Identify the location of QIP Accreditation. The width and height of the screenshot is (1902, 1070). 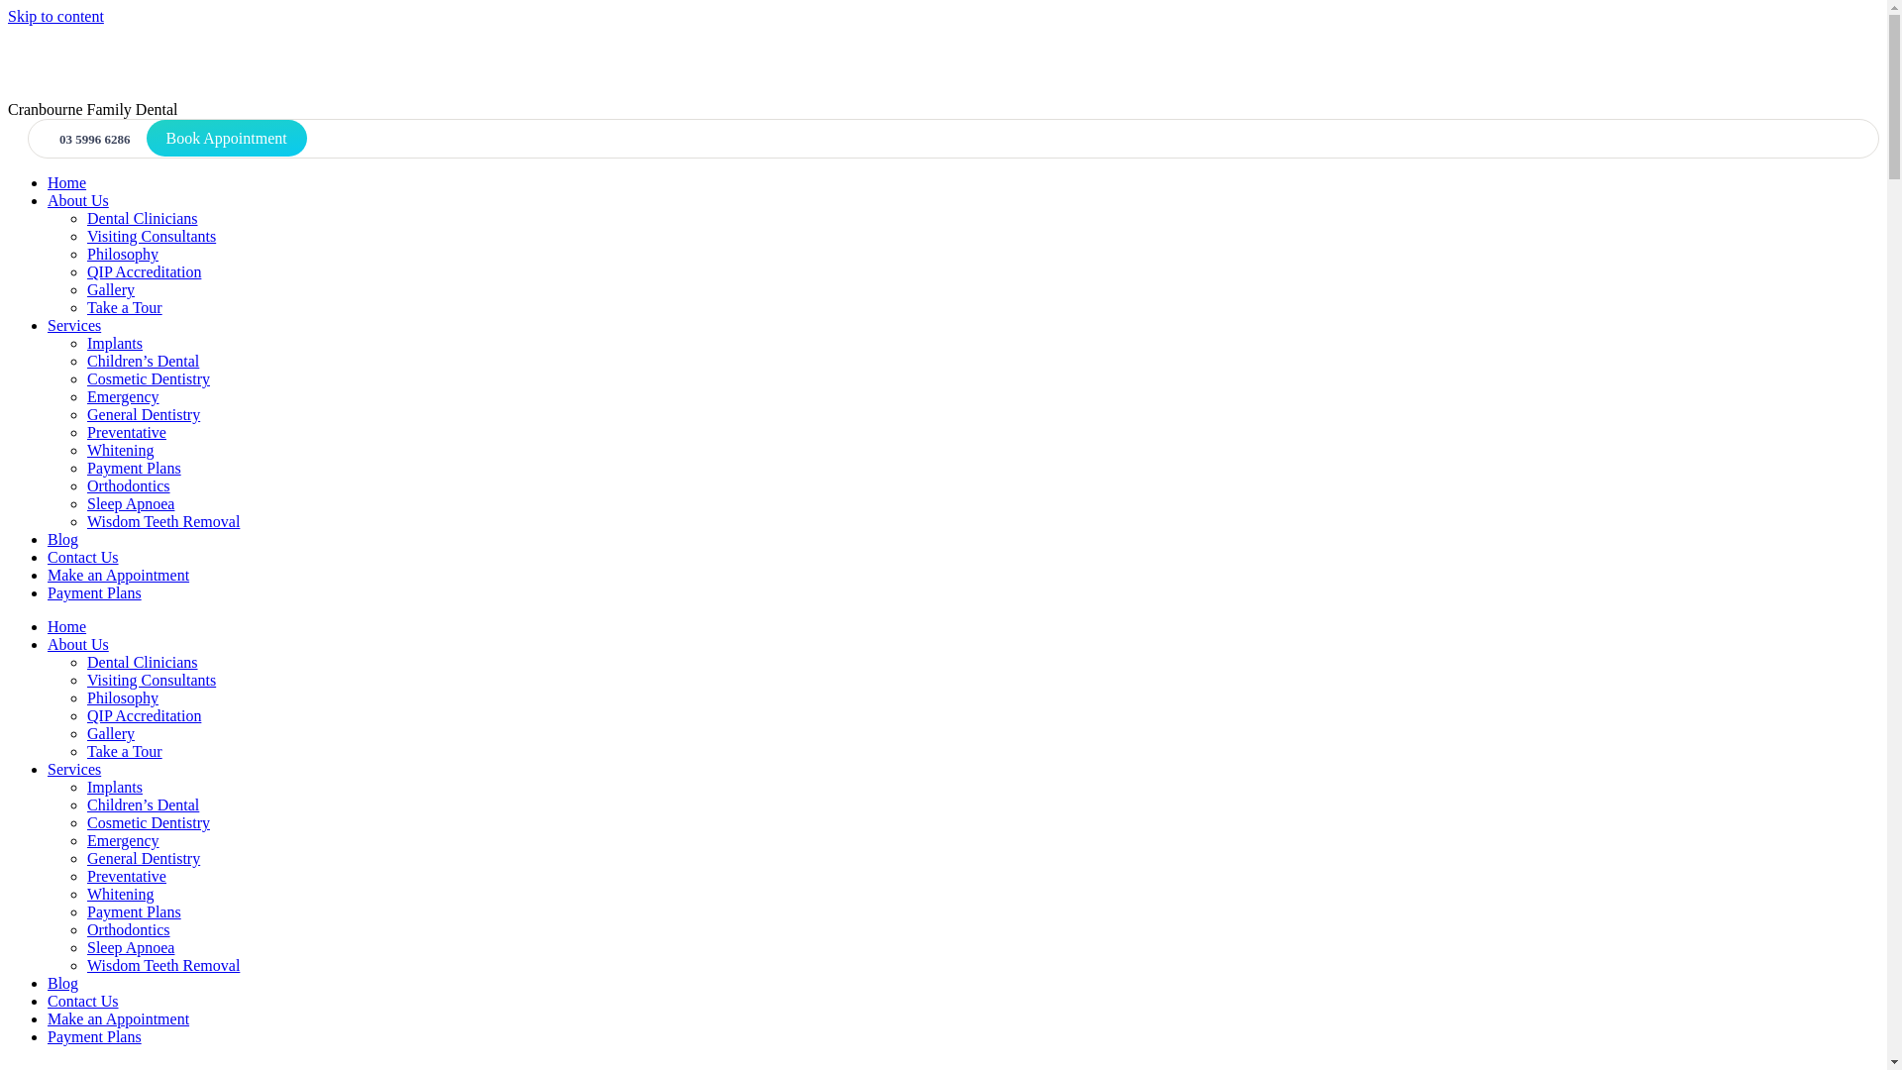
(145, 271).